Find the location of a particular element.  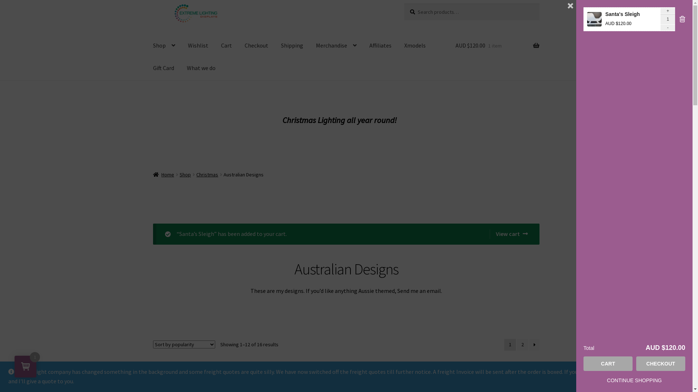

CHECKOUT is located at coordinates (661, 364).